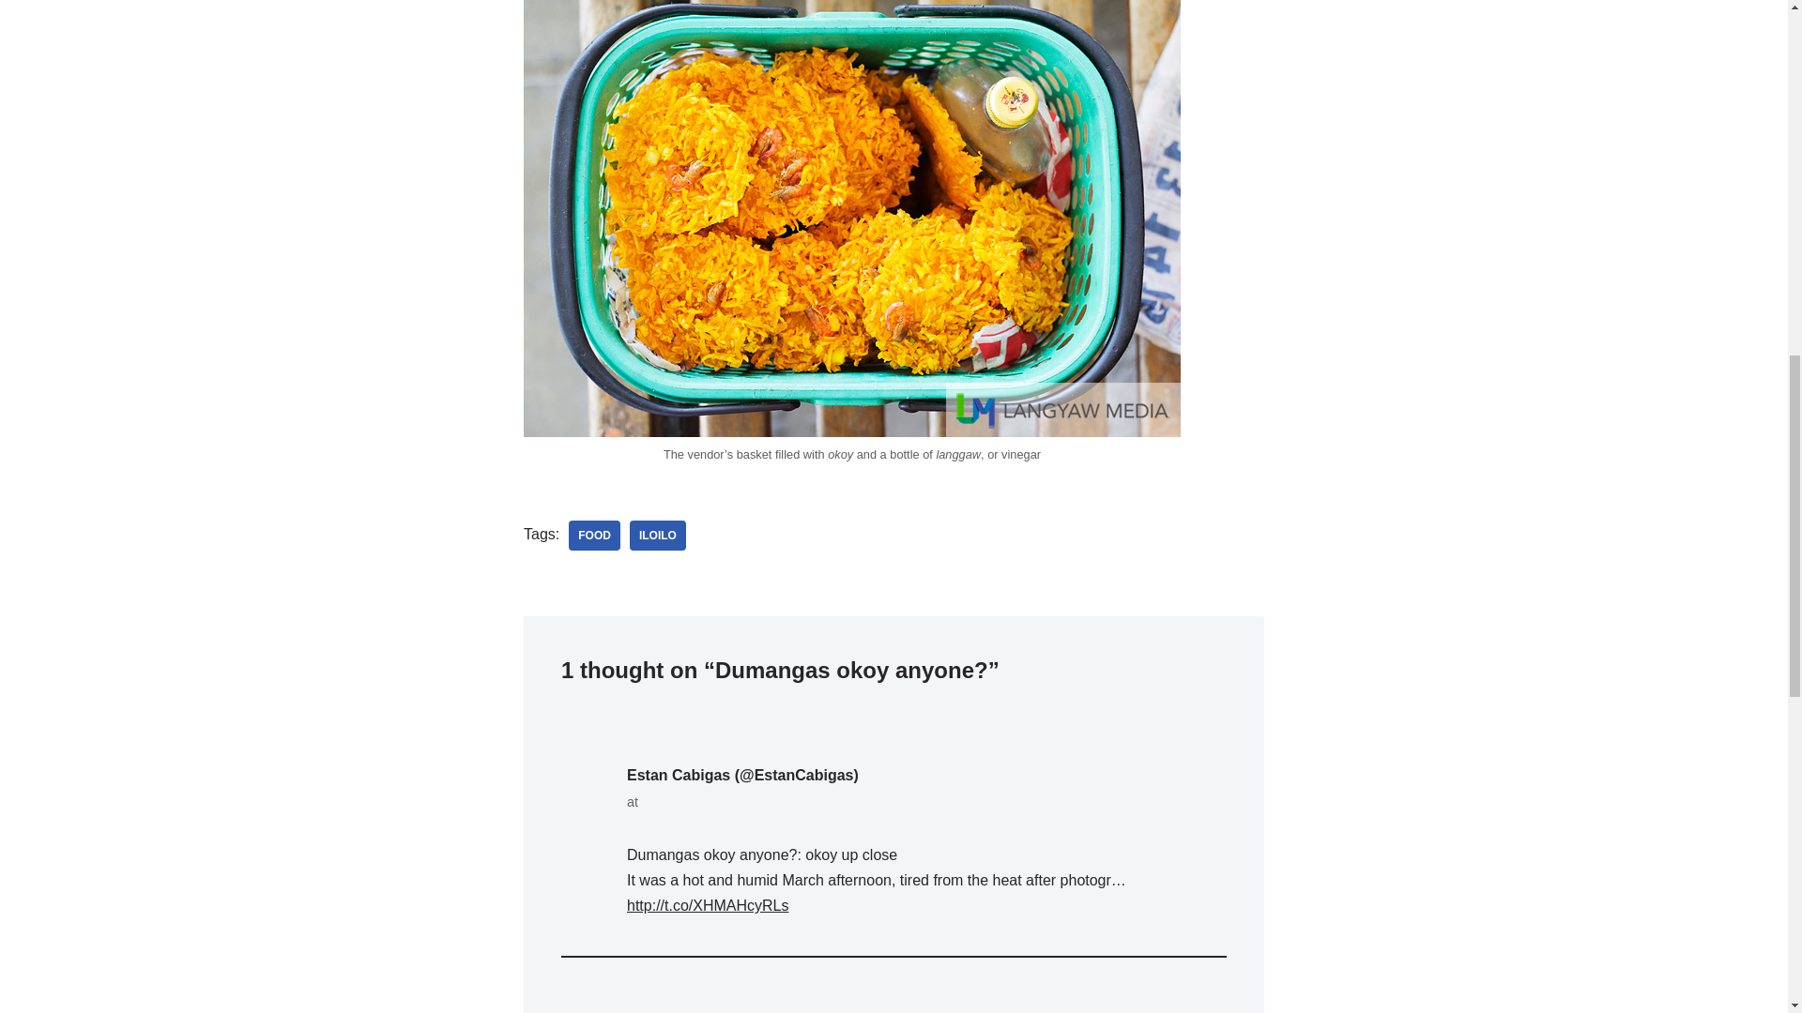  What do you see at coordinates (657, 536) in the screenshot?
I see `Iloilo` at bounding box center [657, 536].